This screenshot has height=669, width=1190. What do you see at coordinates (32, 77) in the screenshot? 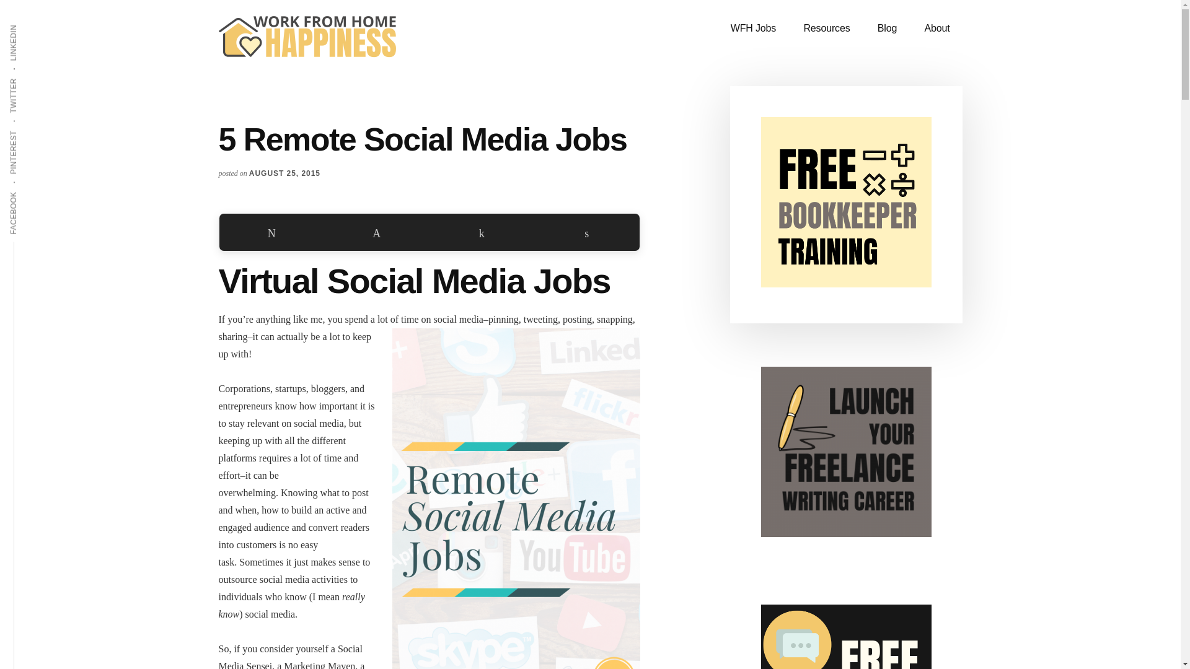
I see `TWITTER` at bounding box center [32, 77].